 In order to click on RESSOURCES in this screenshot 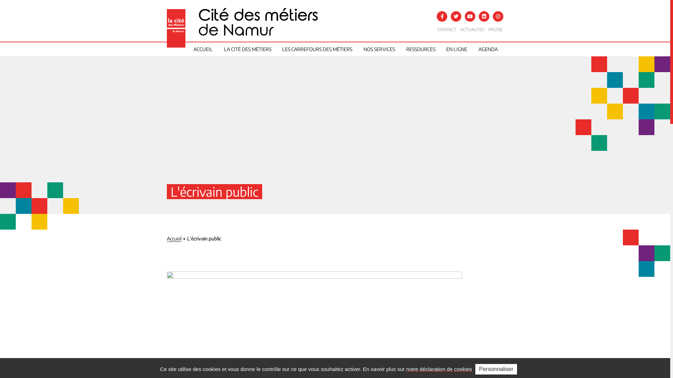, I will do `click(421, 49)`.